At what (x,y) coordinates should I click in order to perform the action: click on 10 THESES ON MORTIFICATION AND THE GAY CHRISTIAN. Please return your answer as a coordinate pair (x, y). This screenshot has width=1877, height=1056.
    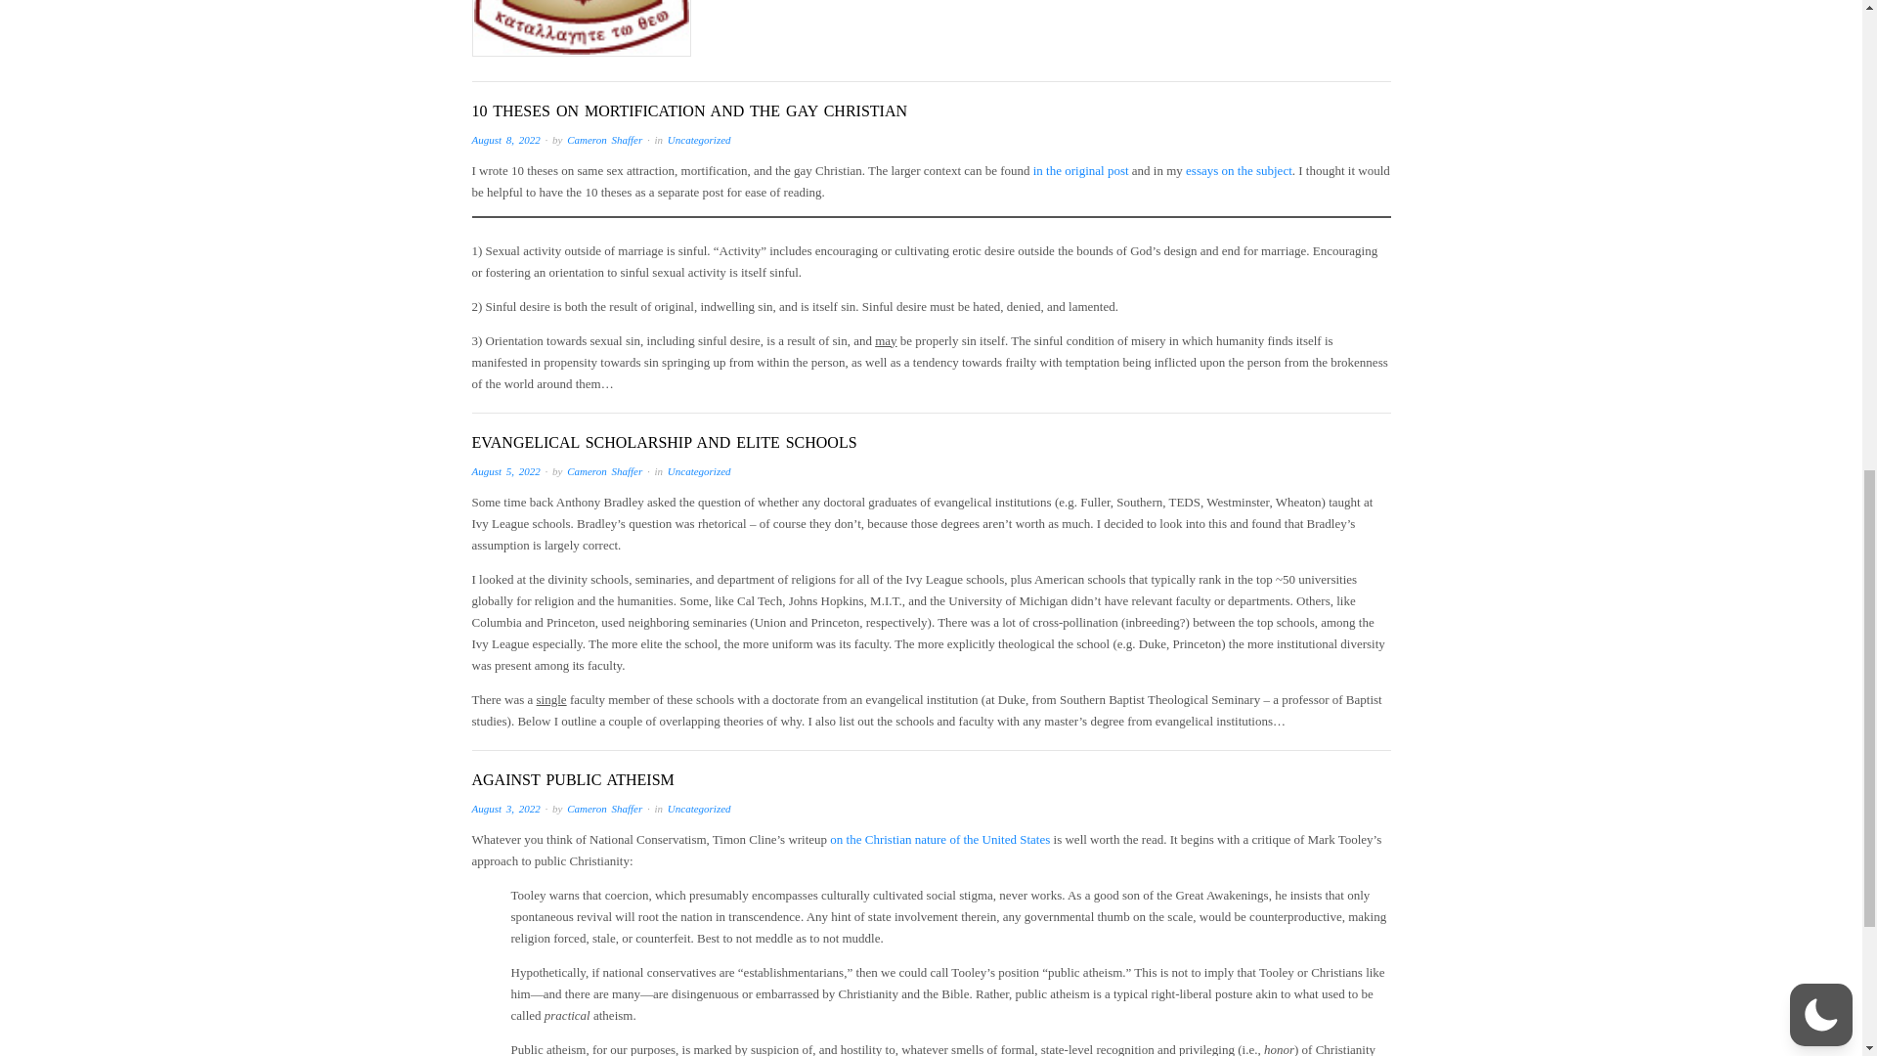
    Looking at the image, I should click on (688, 110).